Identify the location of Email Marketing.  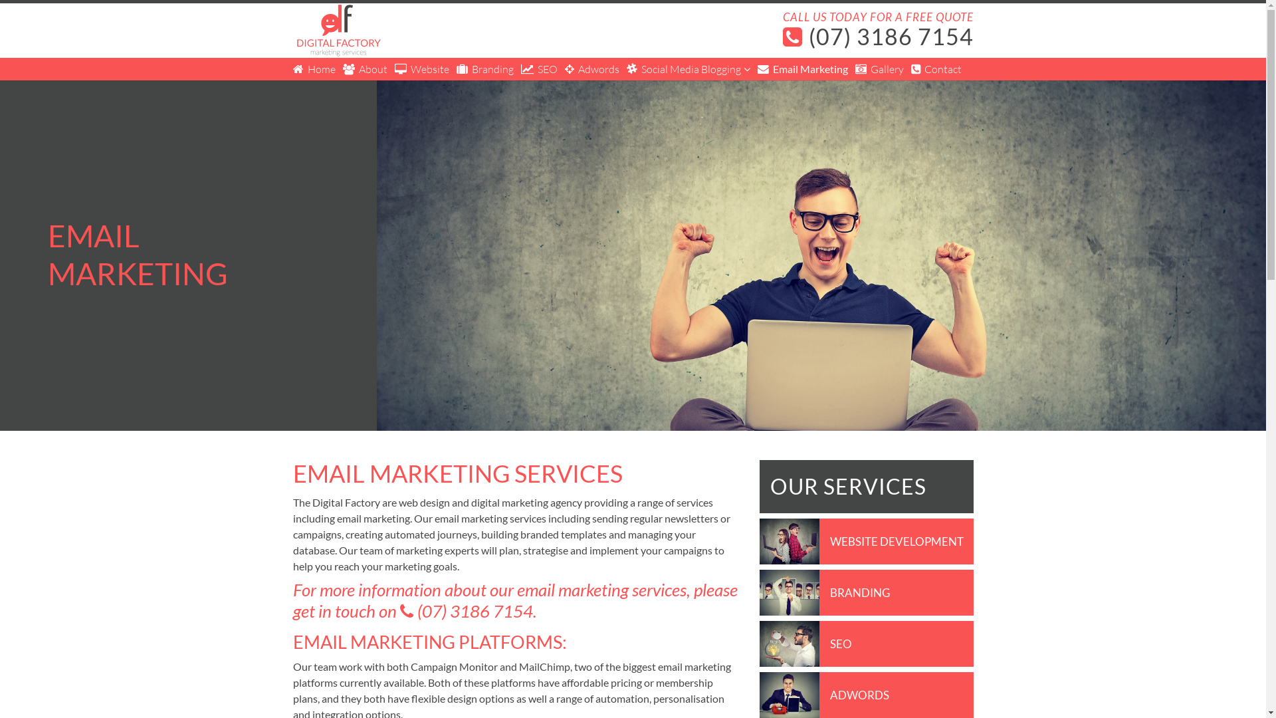
(803, 69).